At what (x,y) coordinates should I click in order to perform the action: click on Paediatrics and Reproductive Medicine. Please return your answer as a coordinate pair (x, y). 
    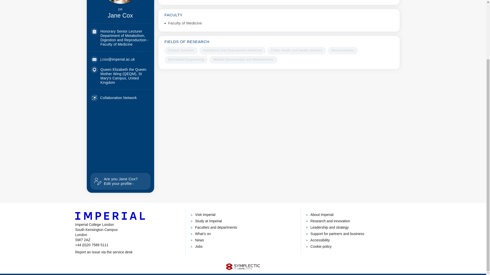
    Looking at the image, I should click on (232, 50).